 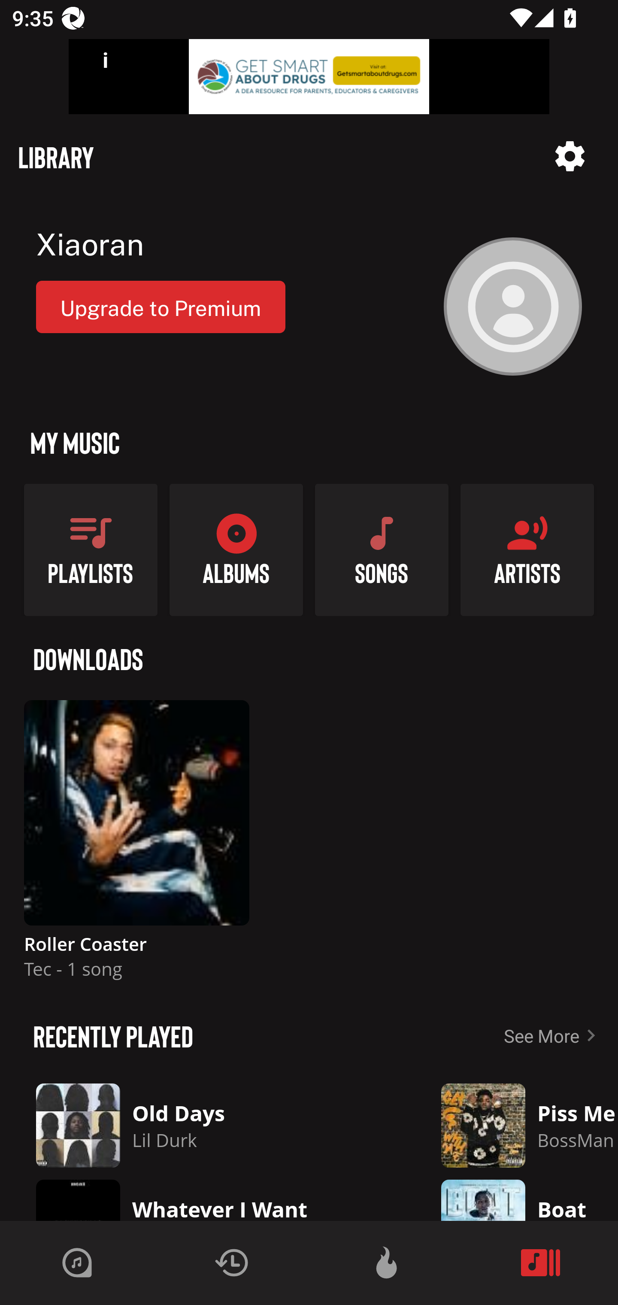 What do you see at coordinates (518, 1126) in the screenshot?
I see `Description Piss Me Off BossMan Dlow` at bounding box center [518, 1126].